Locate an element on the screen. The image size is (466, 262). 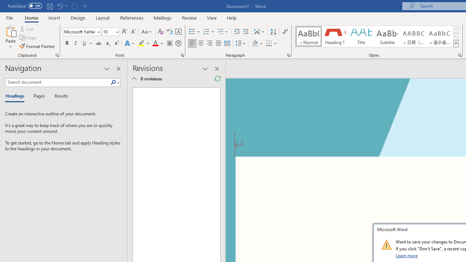
Home is located at coordinates (31, 17).